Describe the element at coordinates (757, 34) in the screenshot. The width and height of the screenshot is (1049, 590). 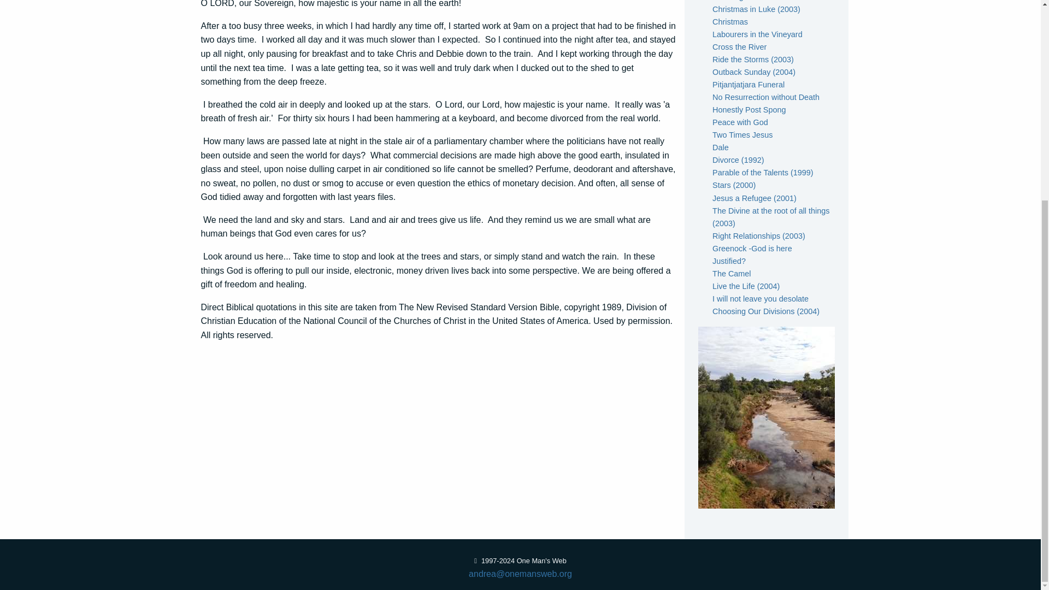
I see `Labourers in the Vineyard` at that location.